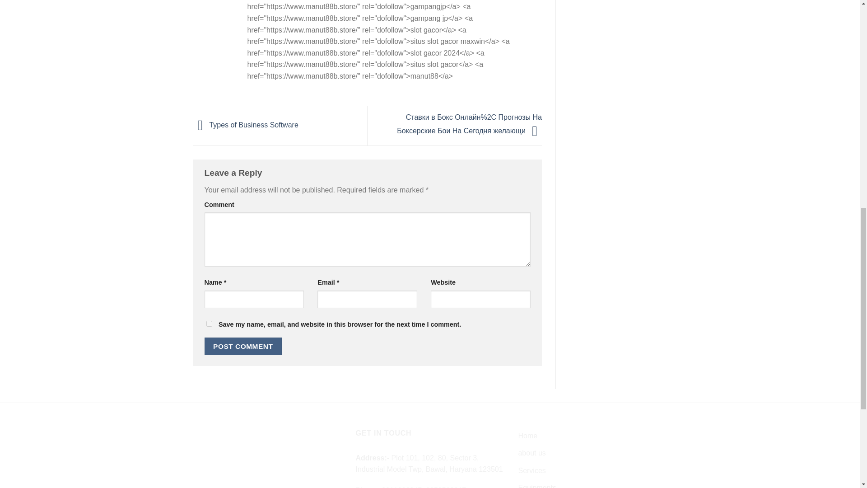 This screenshot has width=867, height=488. I want to click on Types of Business Software, so click(246, 125).